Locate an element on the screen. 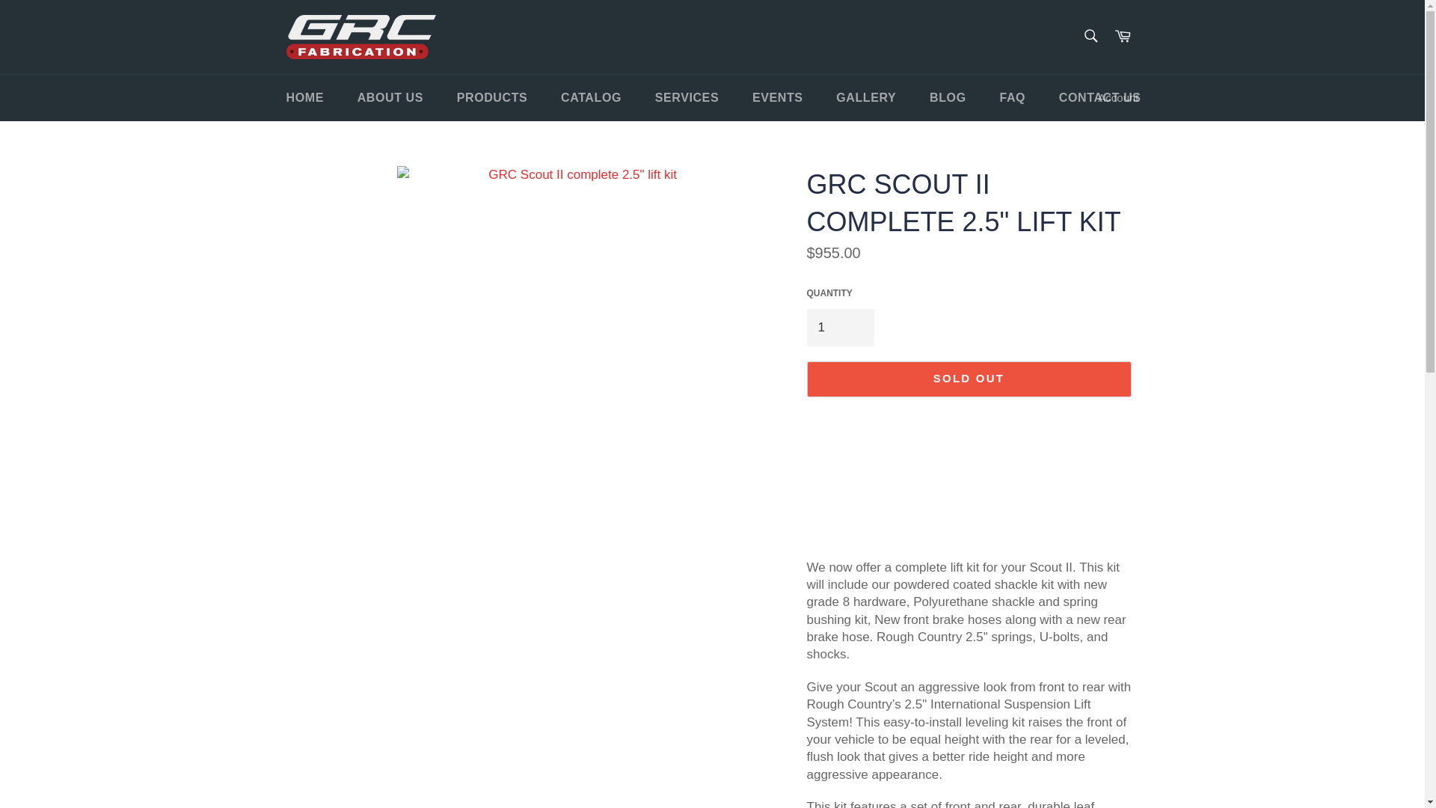 This screenshot has height=808, width=1436. SERVICES is located at coordinates (687, 98).